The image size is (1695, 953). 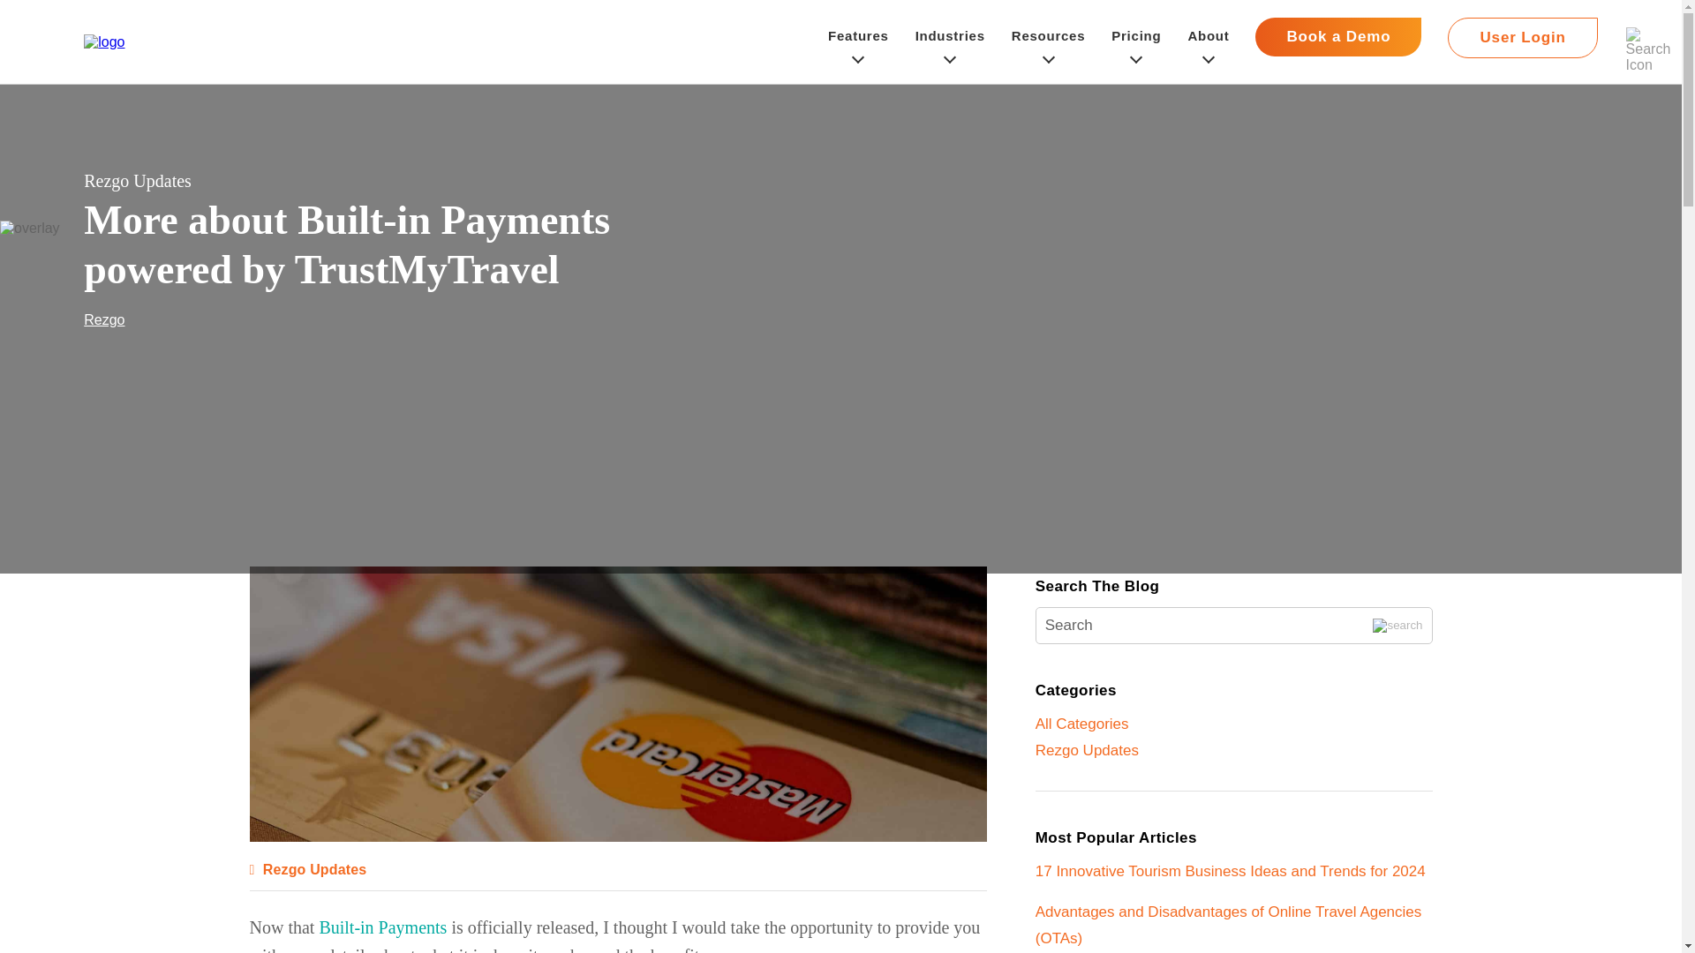 I want to click on User Login, so click(x=1522, y=41).